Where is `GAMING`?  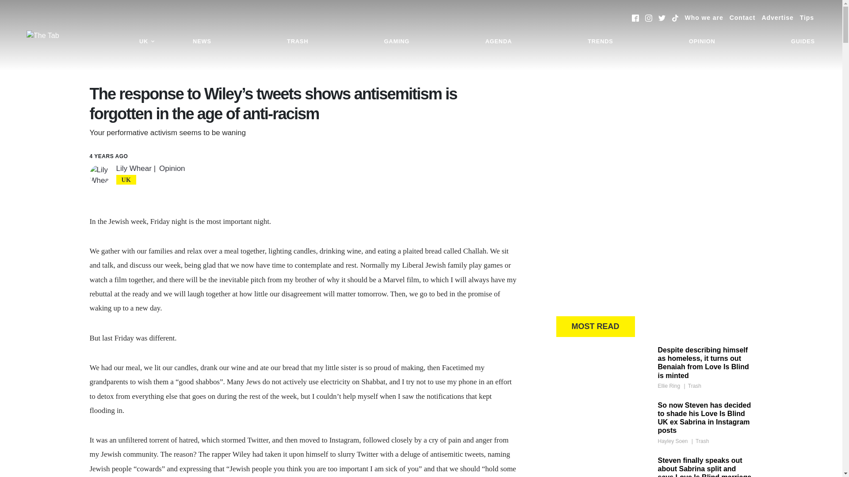 GAMING is located at coordinates (397, 42).